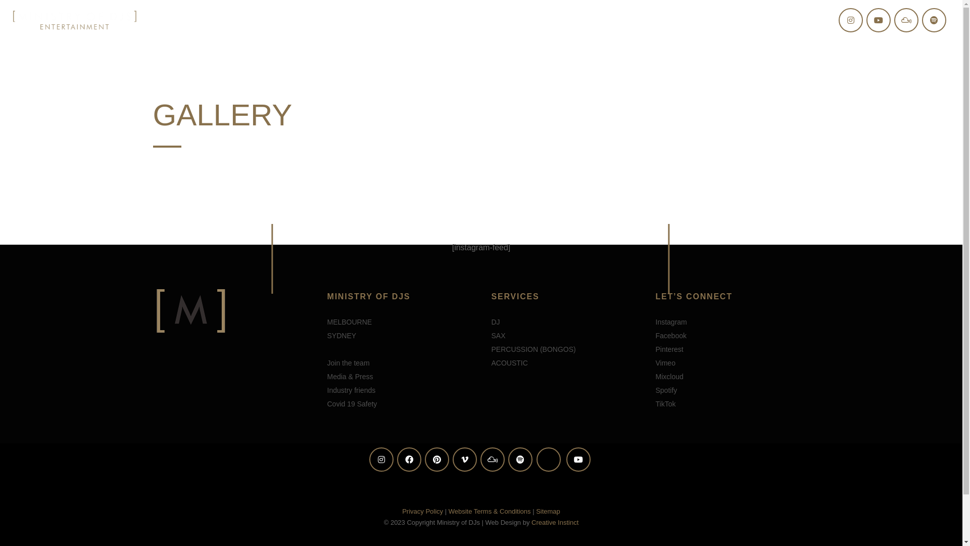  Describe the element at coordinates (350, 322) in the screenshot. I see `MELBOURNE` at that location.